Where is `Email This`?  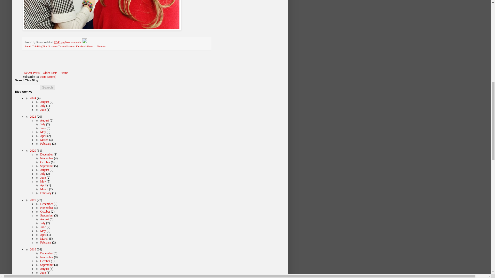 Email This is located at coordinates (31, 46).